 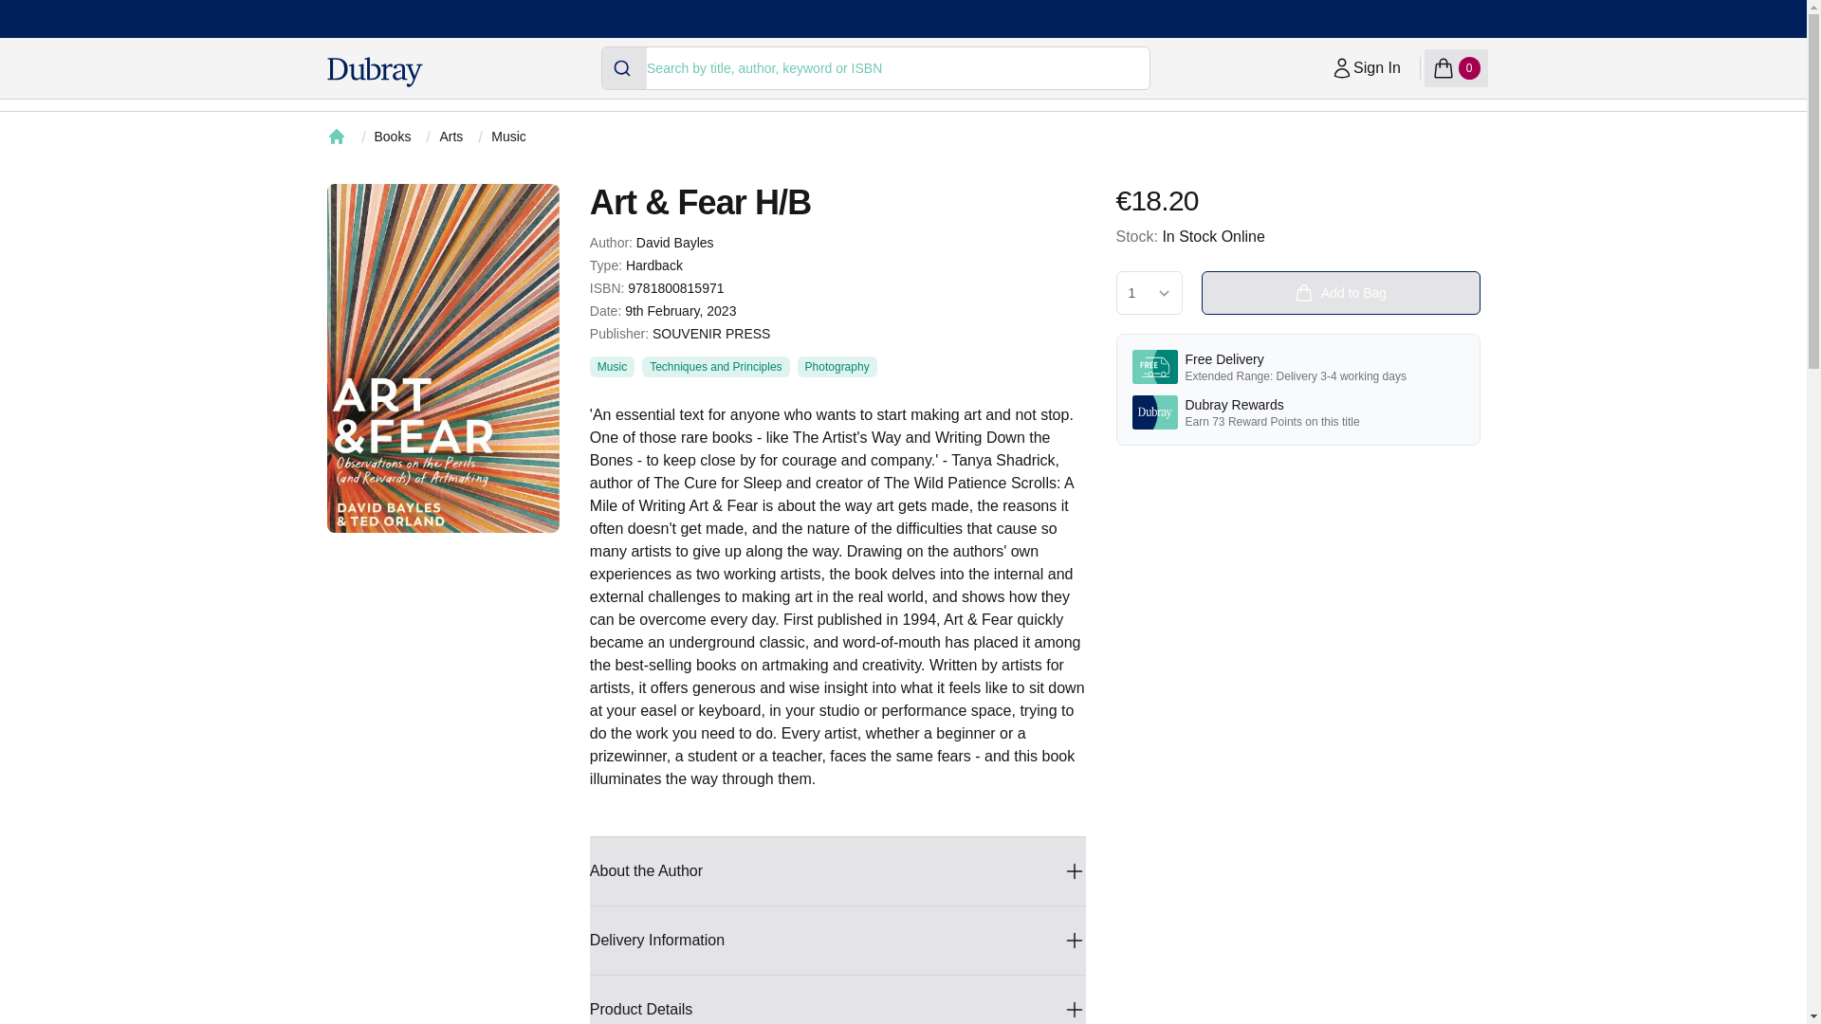 What do you see at coordinates (624, 67) in the screenshot?
I see `Submit` at bounding box center [624, 67].